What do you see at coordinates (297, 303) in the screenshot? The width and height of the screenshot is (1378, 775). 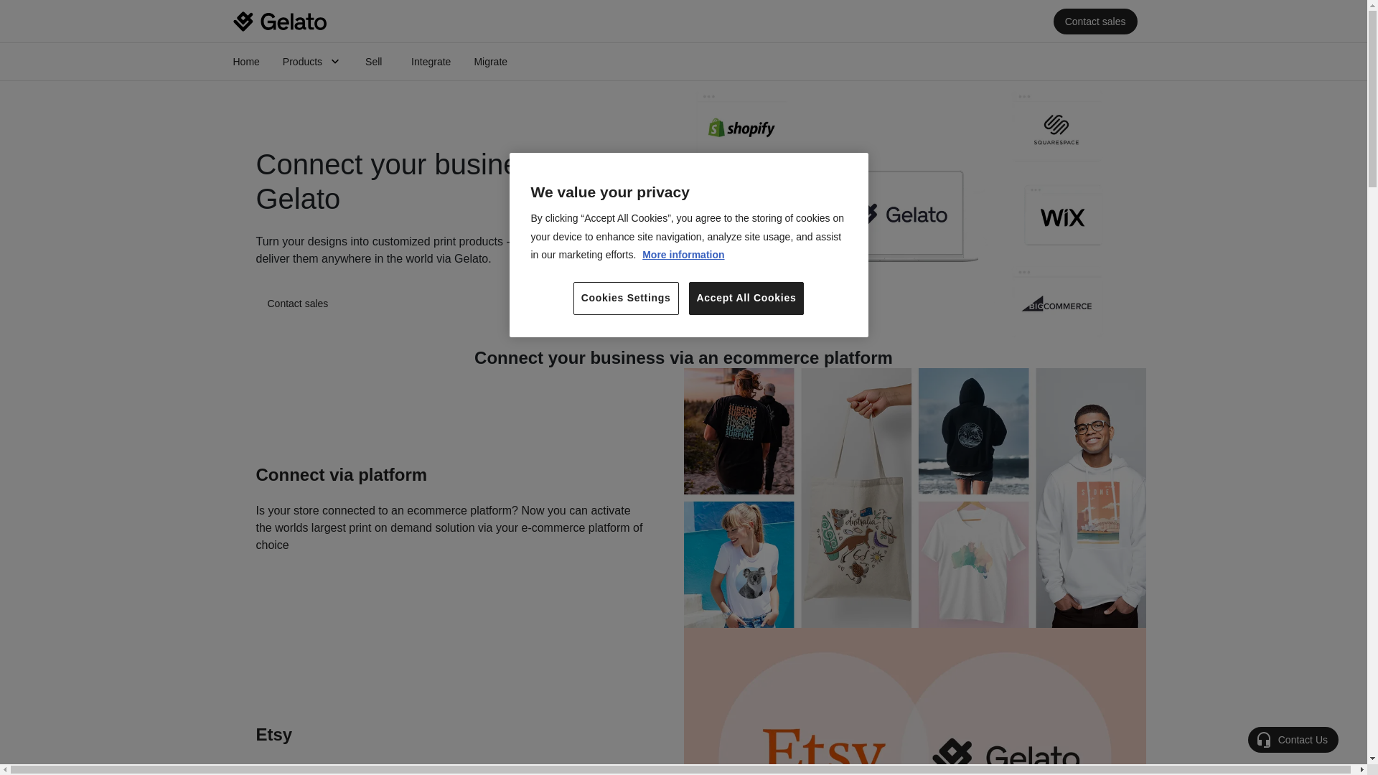 I see `Contact sales` at bounding box center [297, 303].